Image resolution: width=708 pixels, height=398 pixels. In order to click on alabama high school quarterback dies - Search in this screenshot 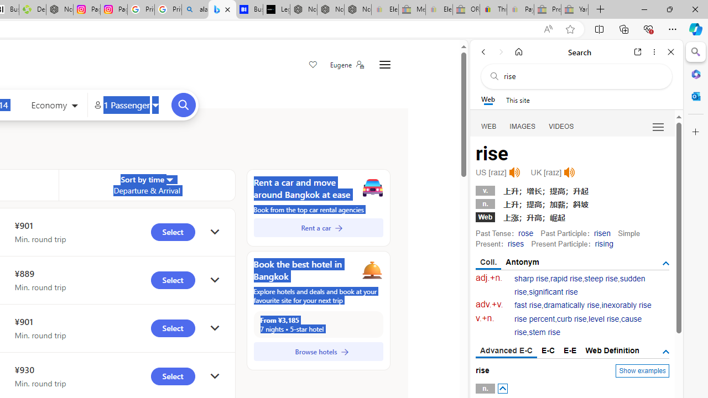, I will do `click(195, 10)`.